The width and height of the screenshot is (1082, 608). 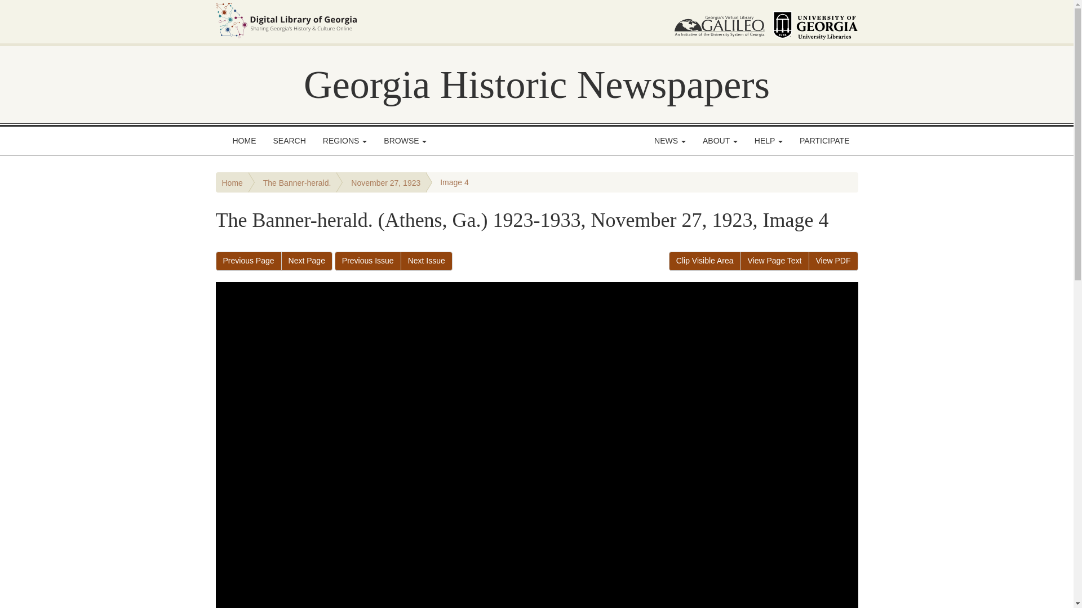 What do you see at coordinates (405, 141) in the screenshot?
I see `BROWSE` at bounding box center [405, 141].